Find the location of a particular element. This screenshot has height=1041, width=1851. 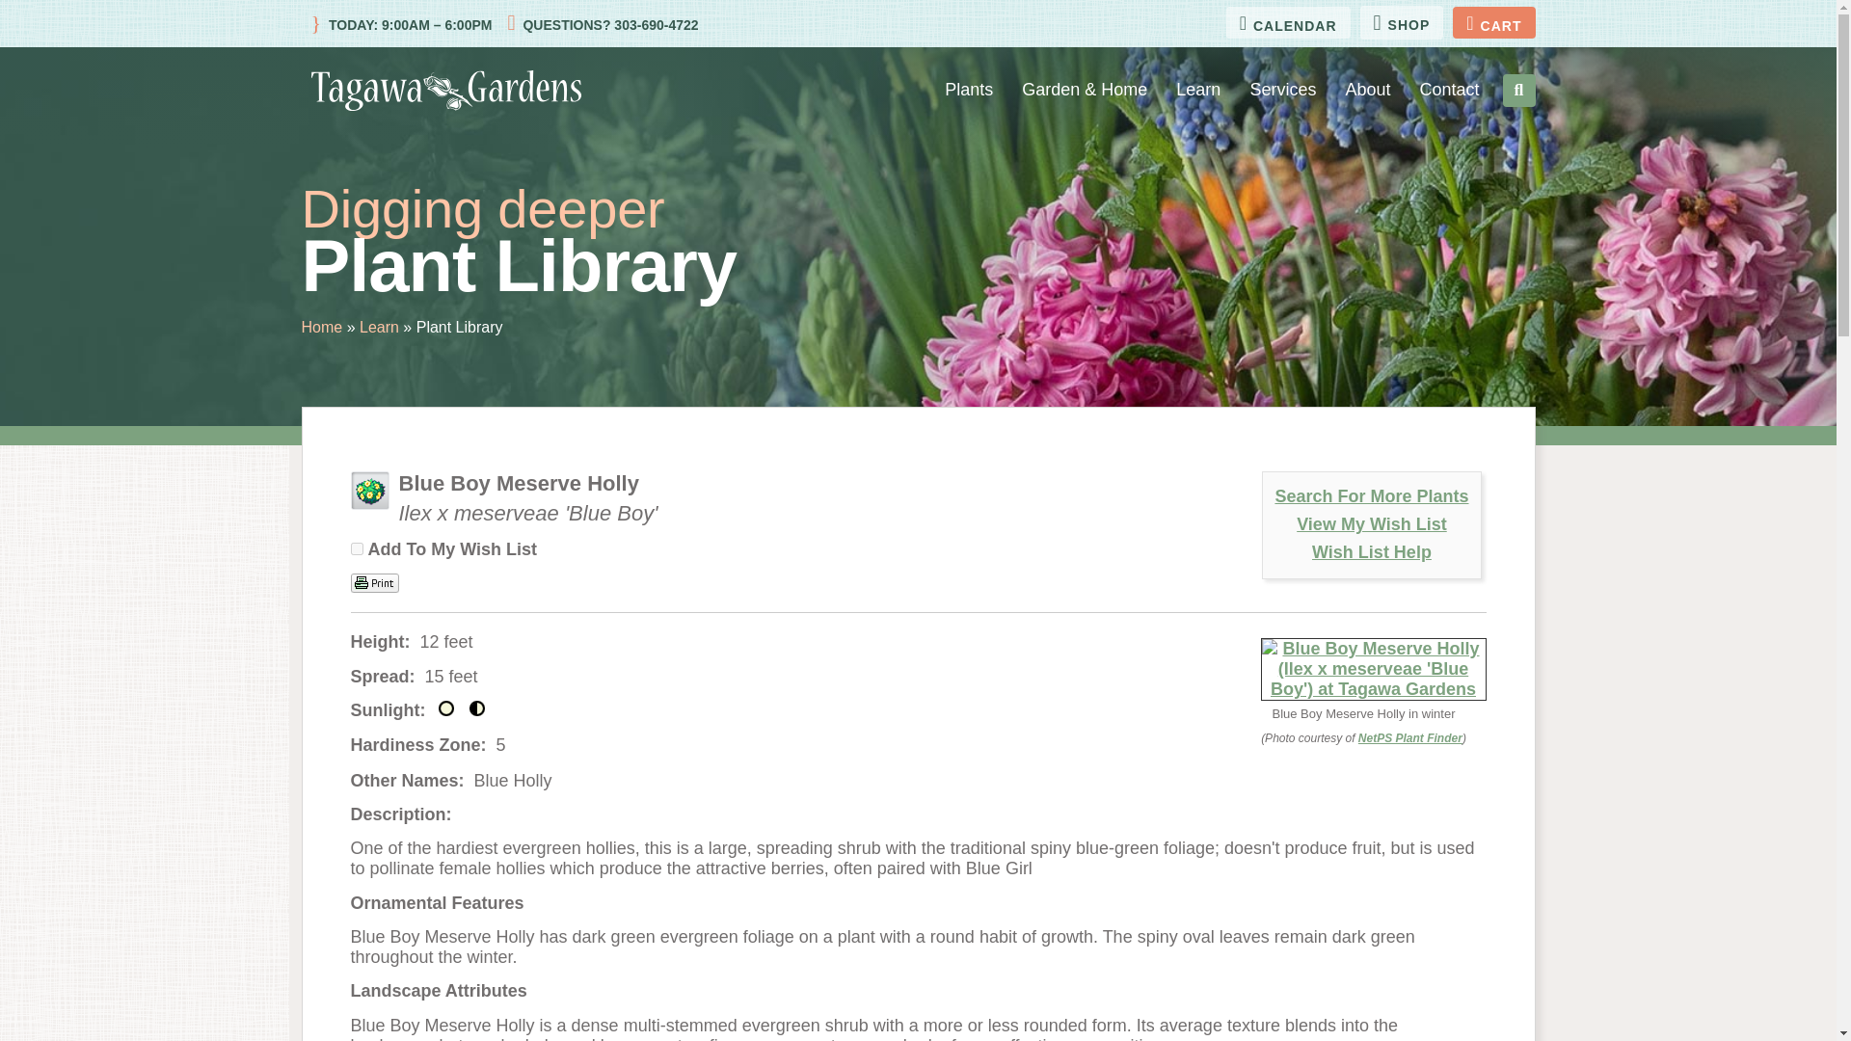

partial shade is located at coordinates (476, 707).